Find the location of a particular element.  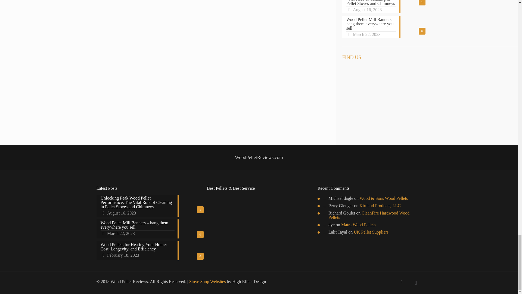

Facebook is located at coordinates (402, 282).